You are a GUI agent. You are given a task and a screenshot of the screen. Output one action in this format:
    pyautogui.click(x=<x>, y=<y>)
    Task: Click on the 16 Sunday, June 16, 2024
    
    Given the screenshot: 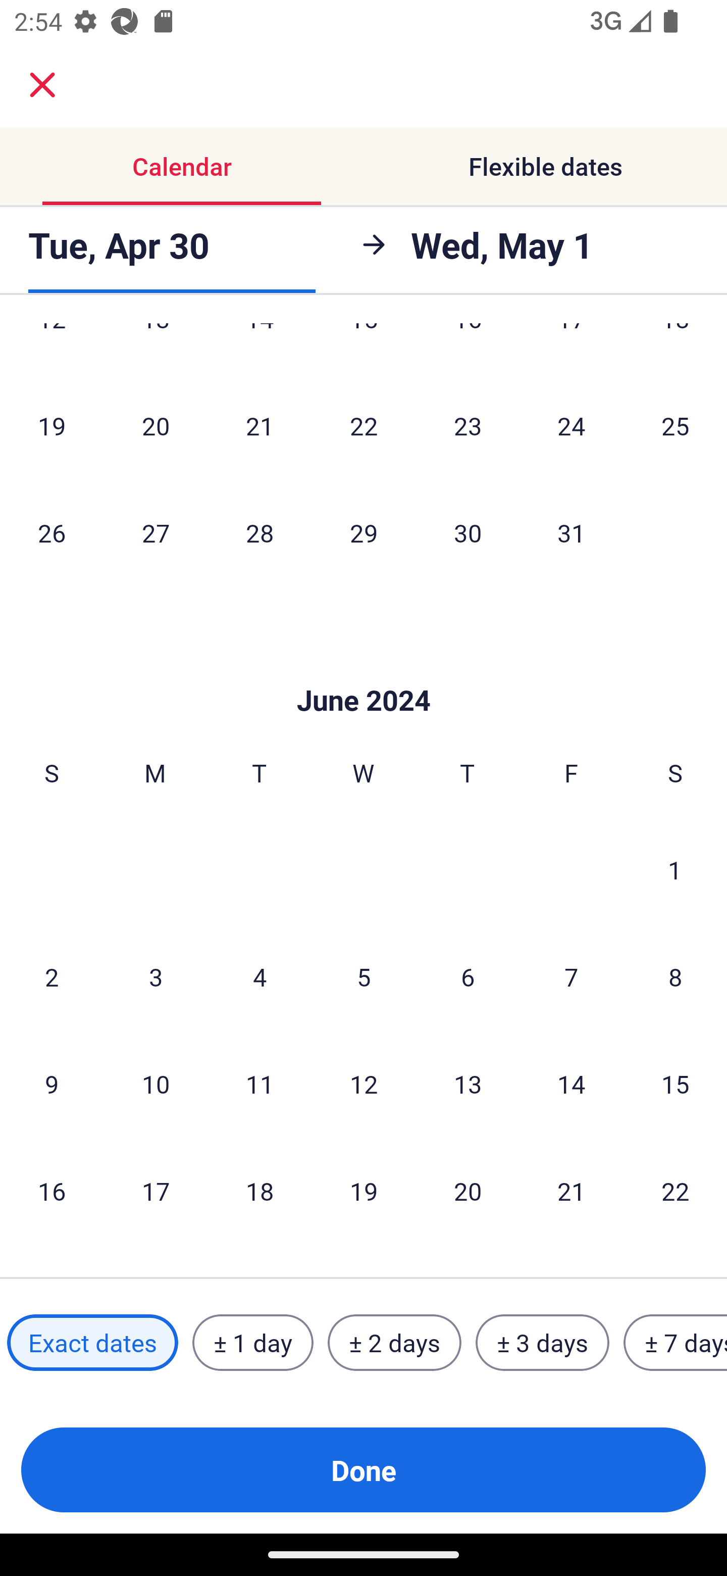 What is the action you would take?
    pyautogui.click(x=51, y=1190)
    